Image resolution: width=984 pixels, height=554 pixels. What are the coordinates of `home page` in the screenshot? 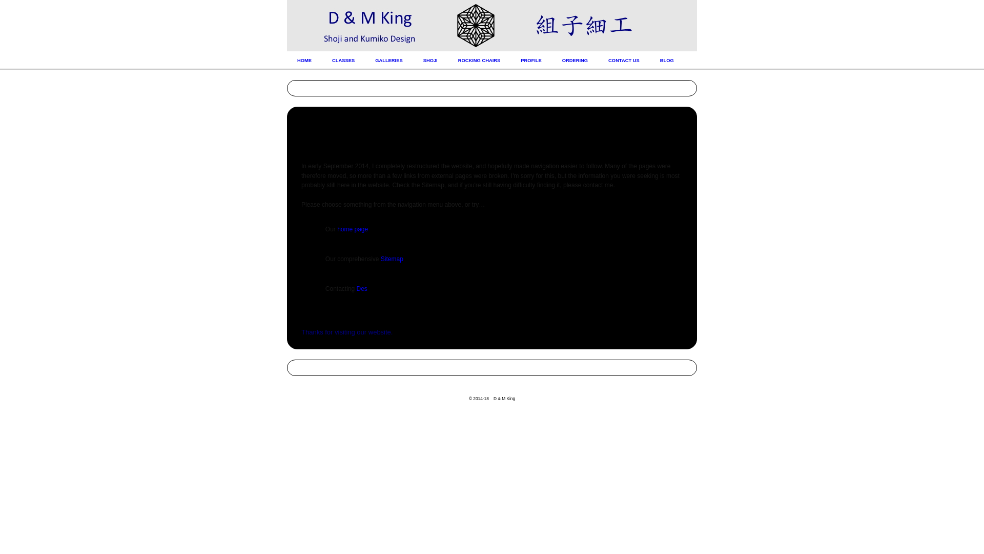 It's located at (353, 229).